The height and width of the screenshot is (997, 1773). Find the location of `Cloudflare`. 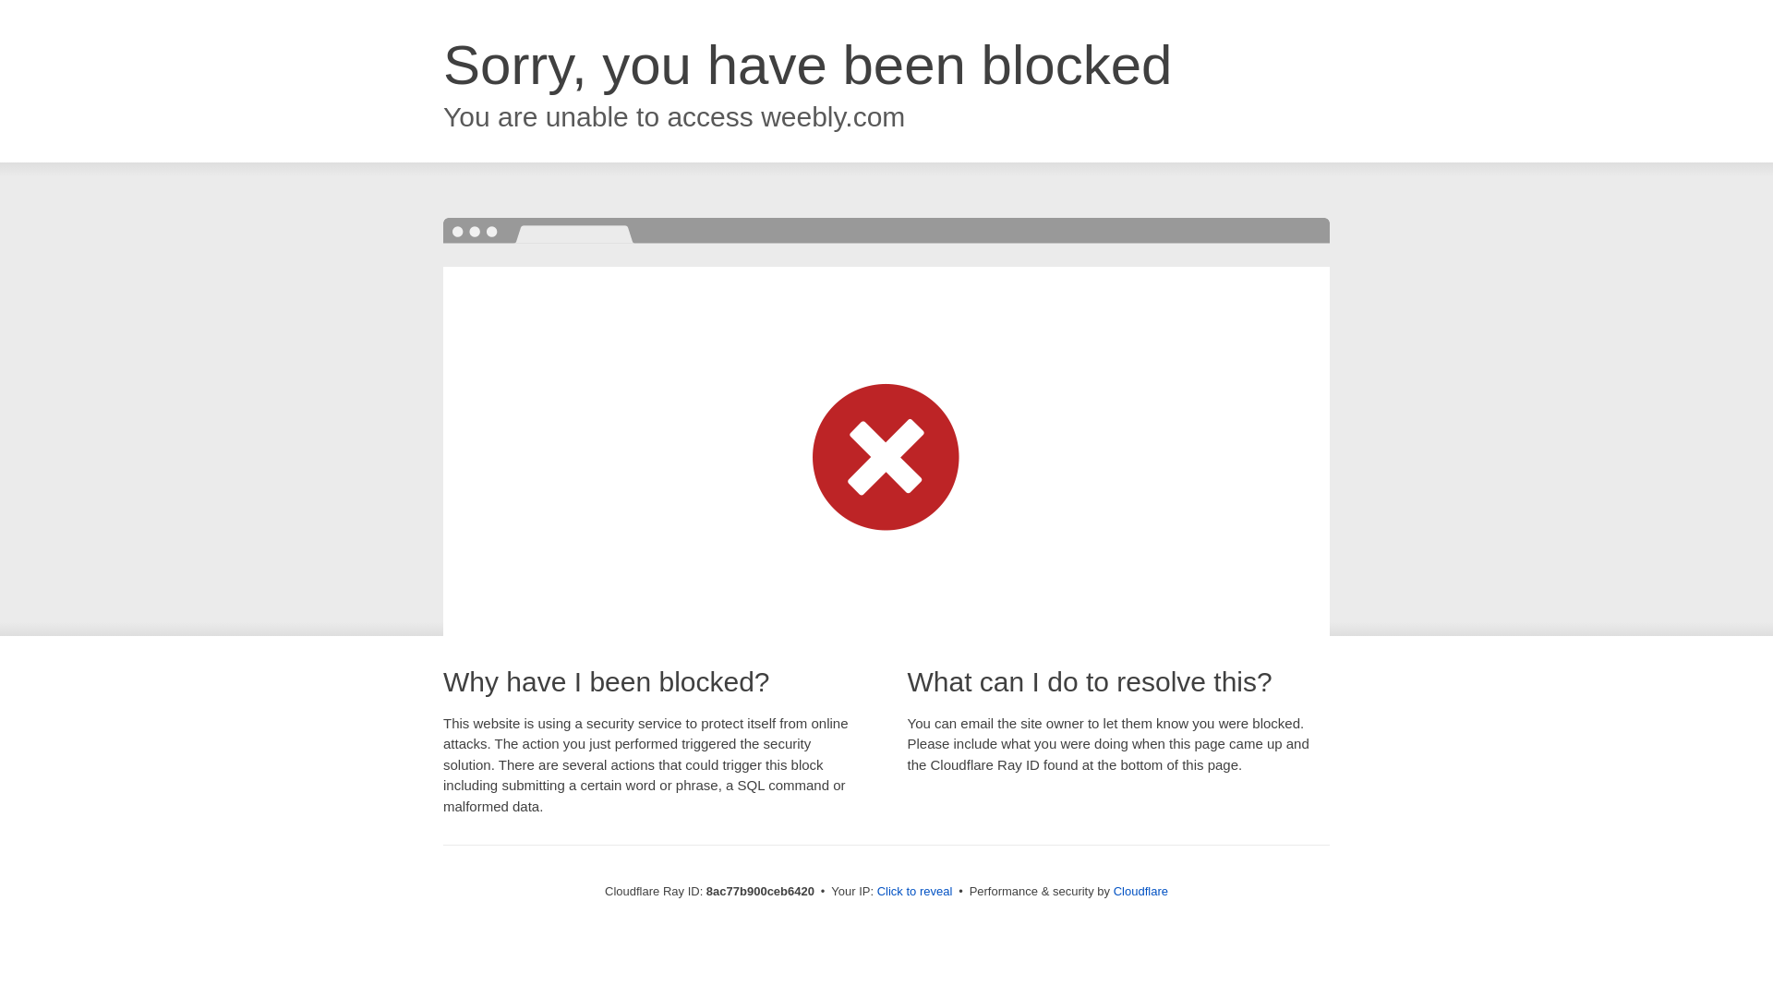

Cloudflare is located at coordinates (1140, 891).